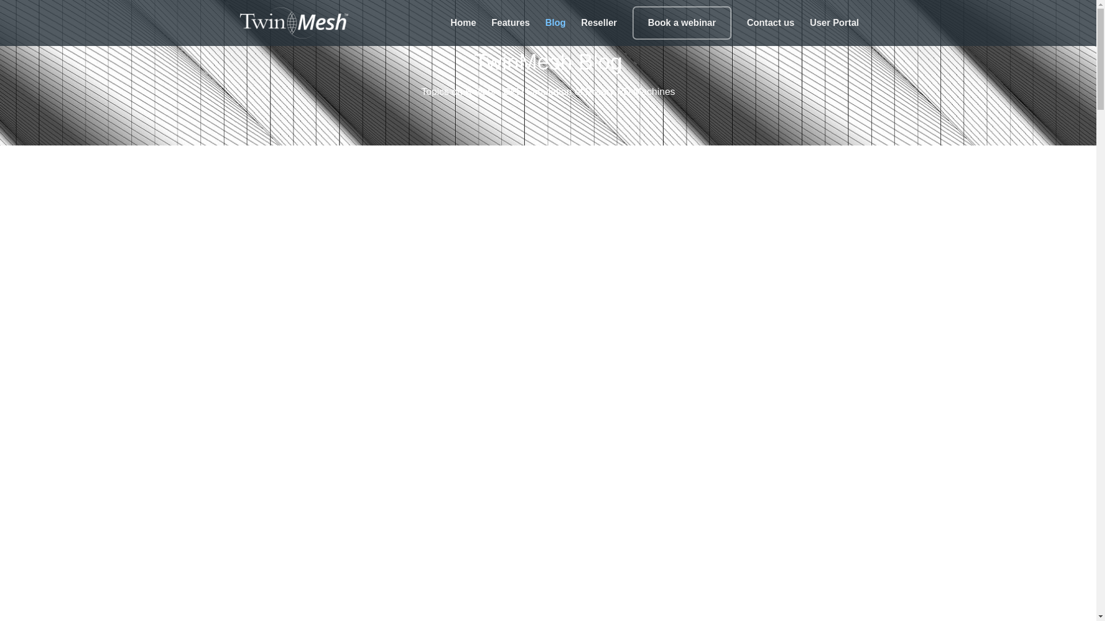 The image size is (1105, 621). I want to click on Features, so click(511, 32).